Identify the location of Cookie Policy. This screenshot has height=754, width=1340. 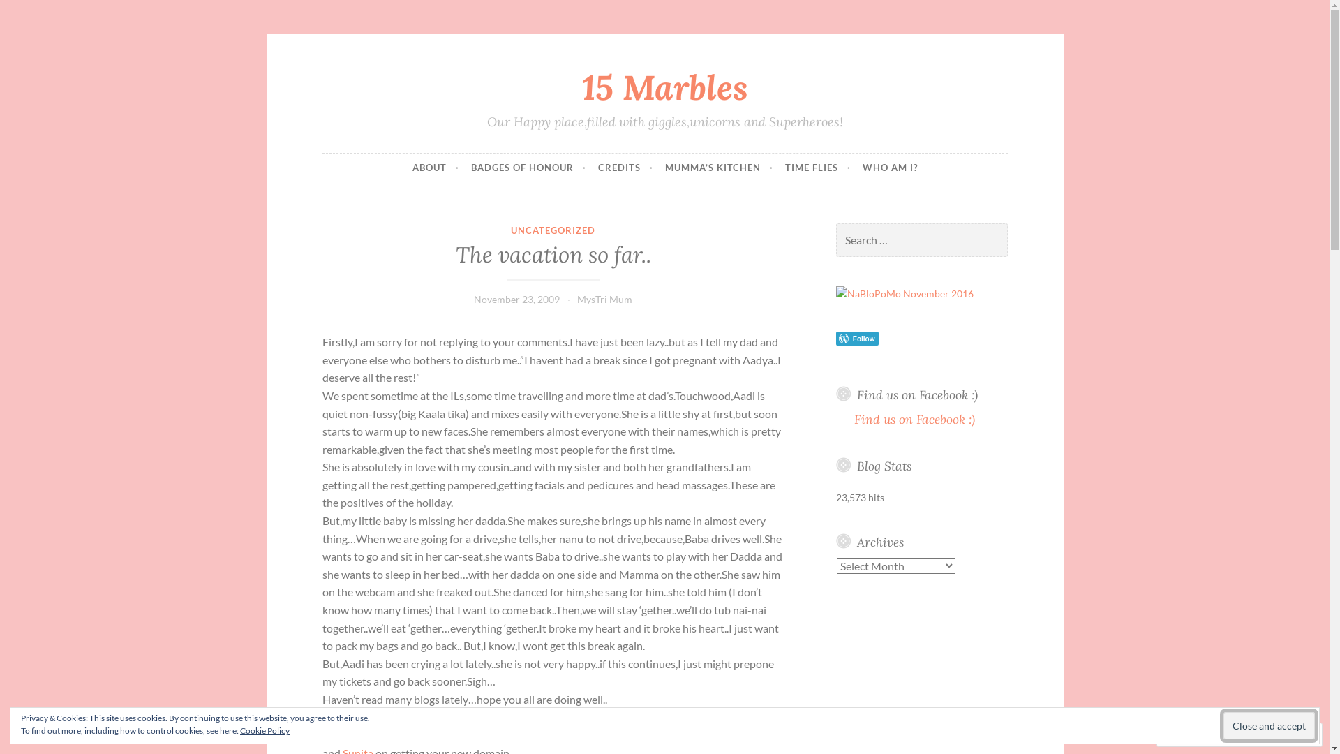
(265, 730).